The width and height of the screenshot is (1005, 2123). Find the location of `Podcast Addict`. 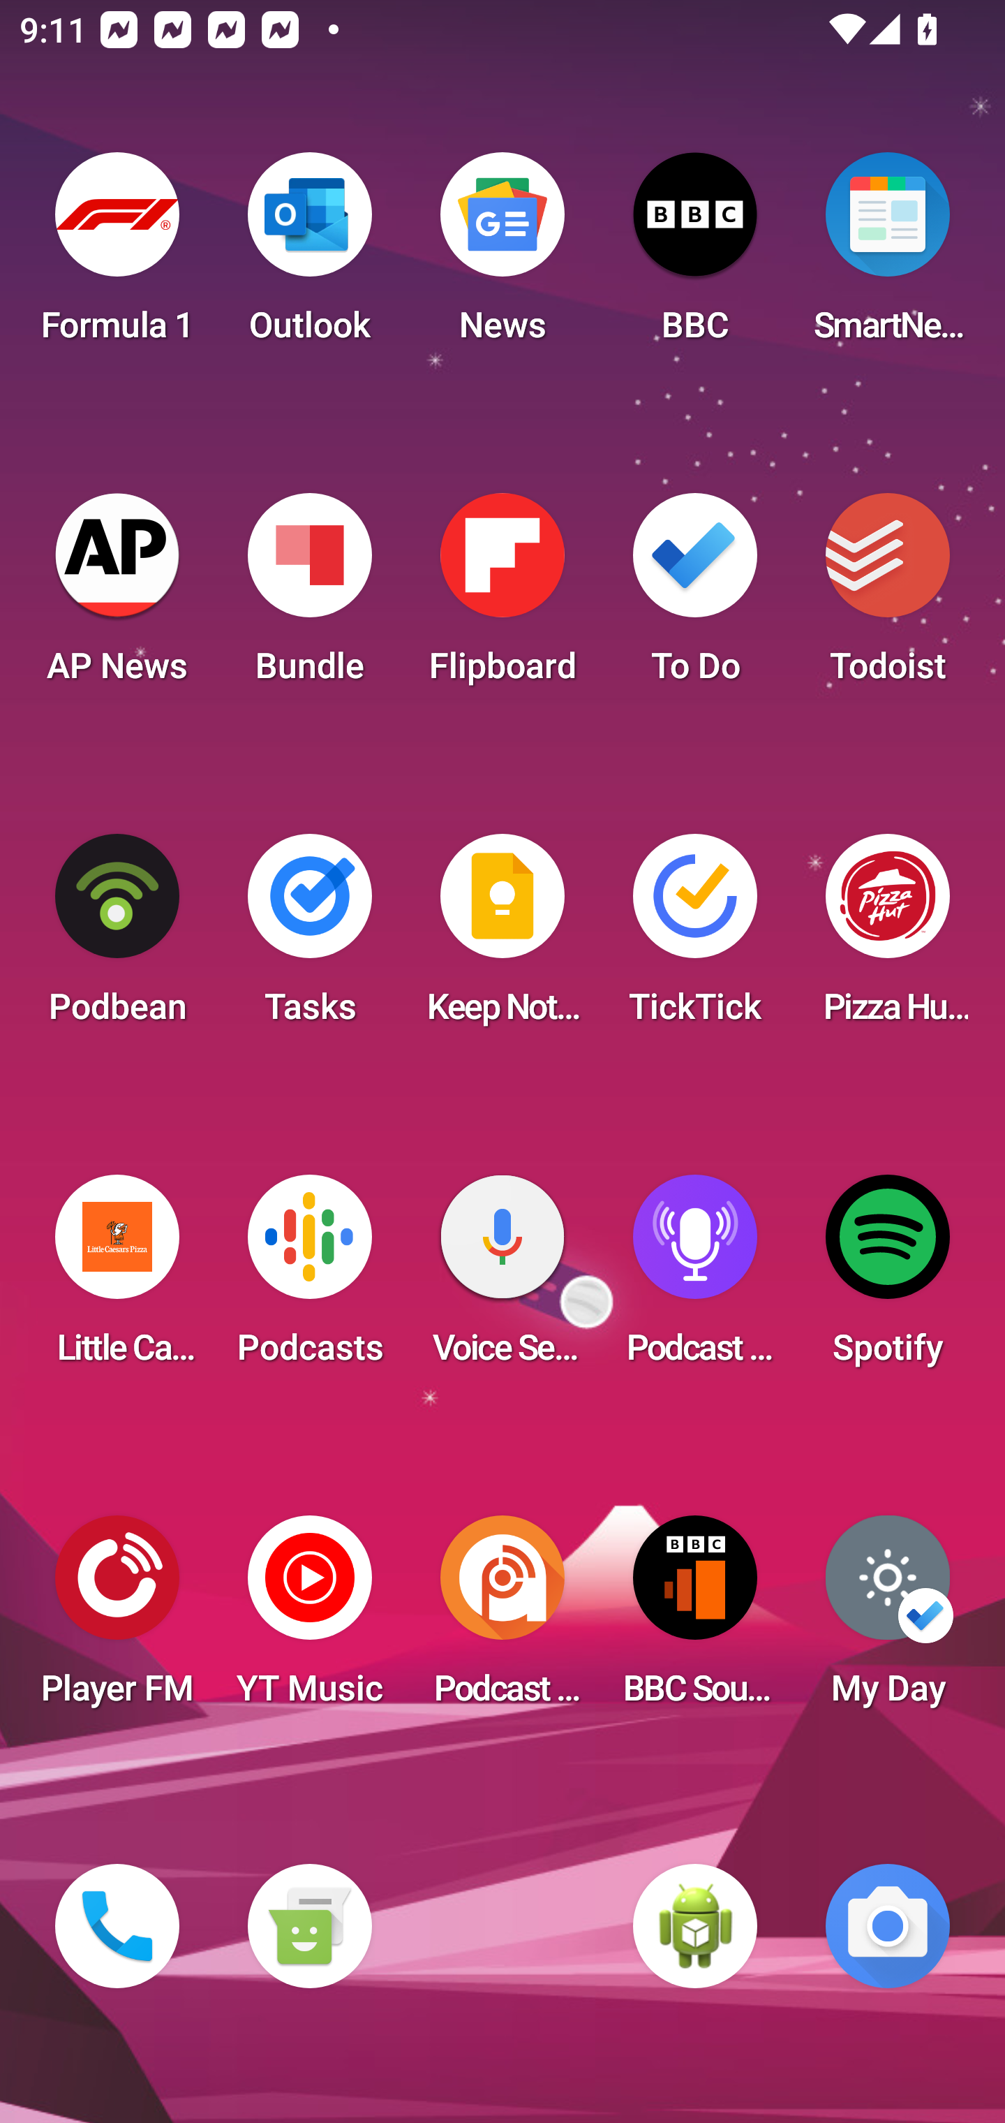

Podcast Addict is located at coordinates (502, 1619).